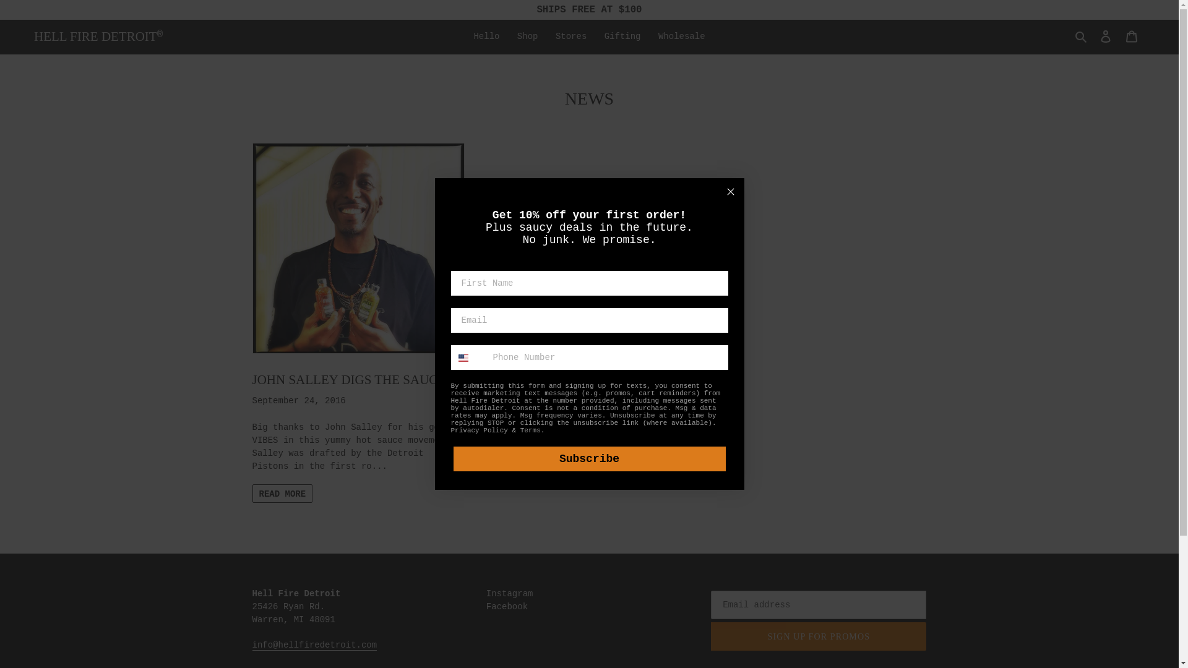 Image resolution: width=1188 pixels, height=668 pixels. I want to click on JOHN SALLEY DIGS THE SAUCE!, so click(358, 265).